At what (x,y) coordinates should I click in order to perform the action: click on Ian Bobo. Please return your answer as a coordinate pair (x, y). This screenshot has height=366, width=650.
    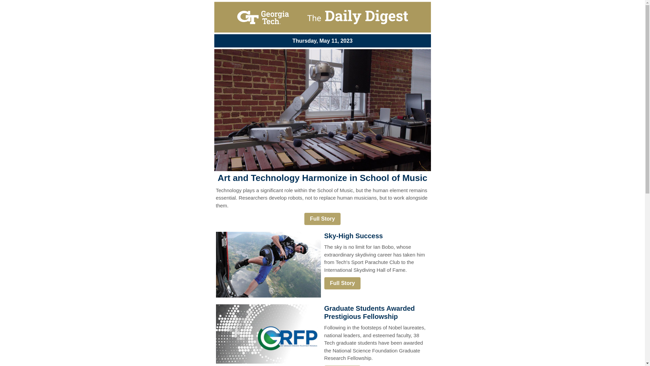
    Looking at the image, I should click on (268, 264).